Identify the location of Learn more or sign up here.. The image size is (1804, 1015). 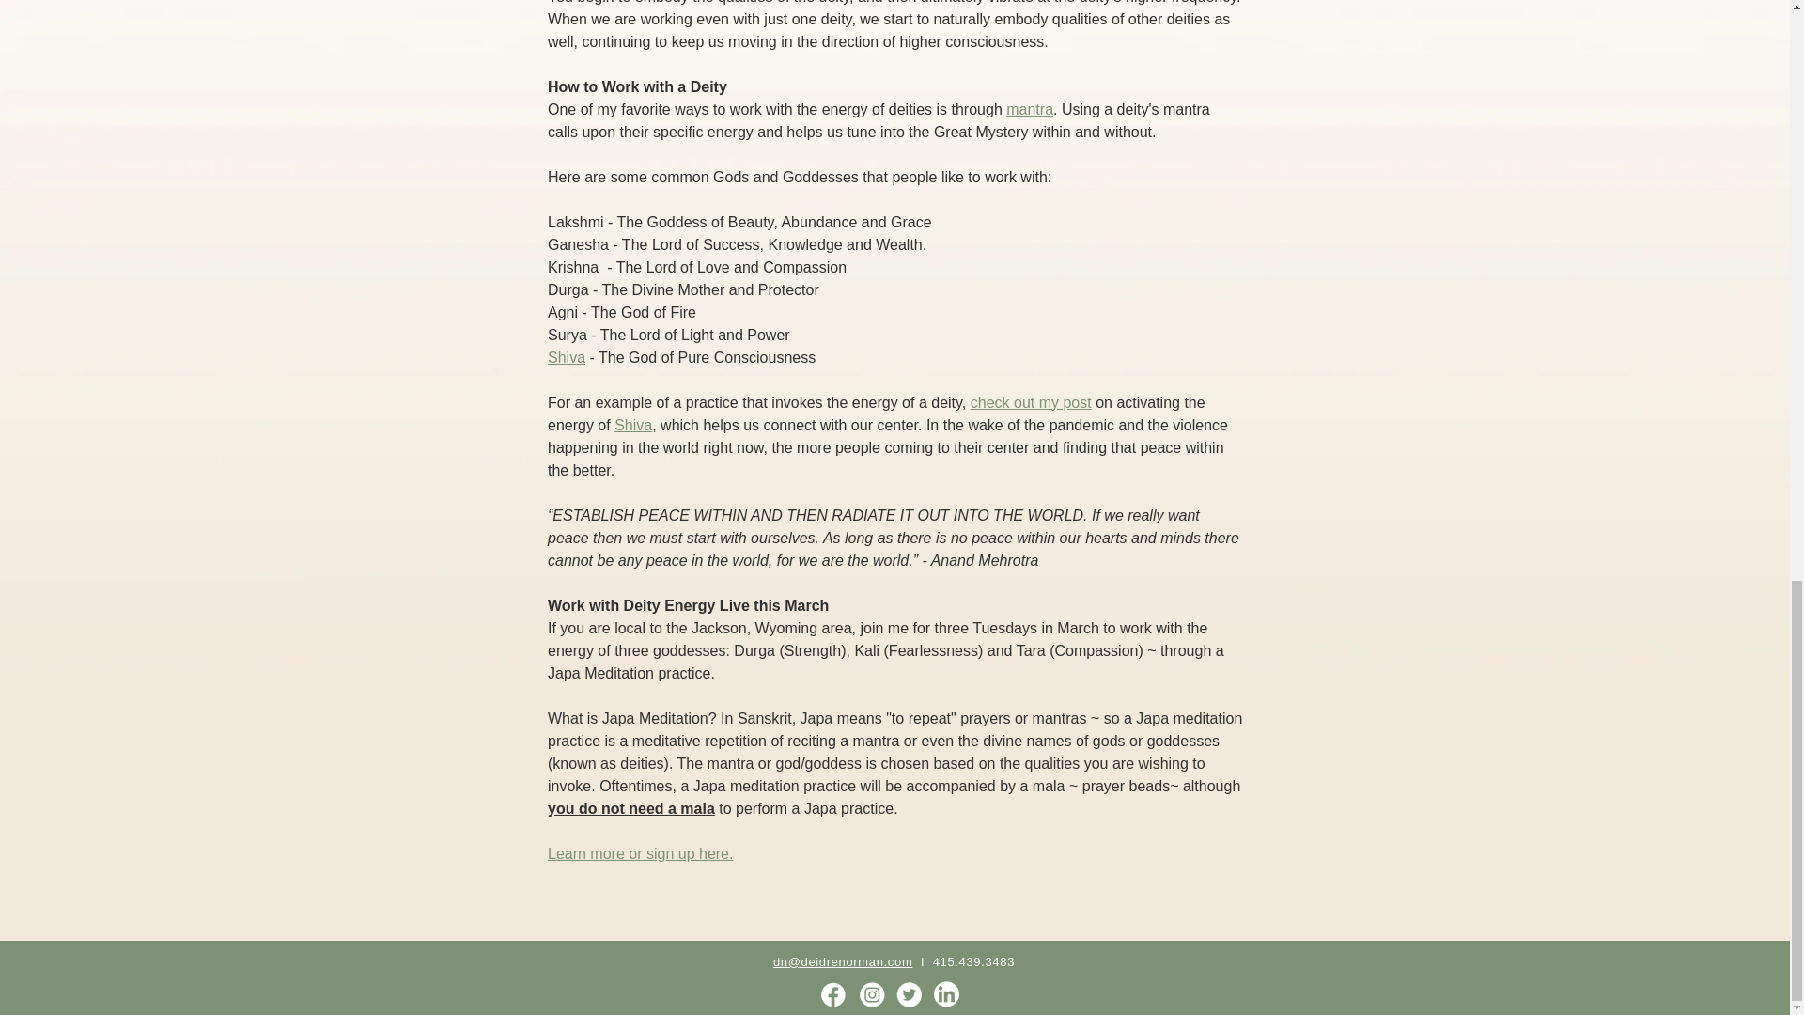
(639, 853).